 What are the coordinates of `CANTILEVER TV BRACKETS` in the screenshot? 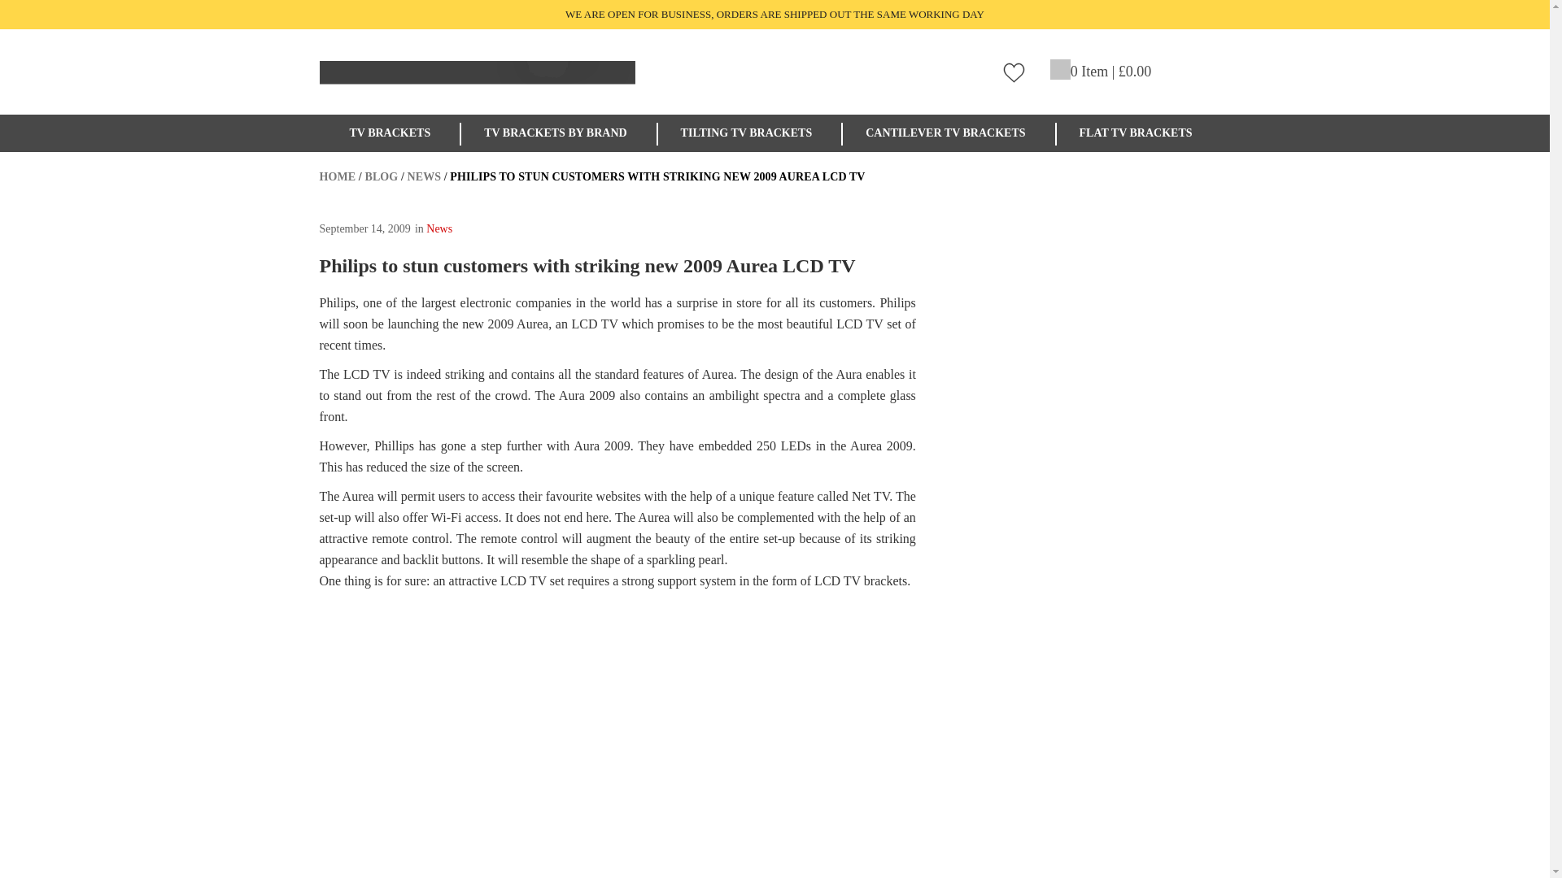 It's located at (949, 133).